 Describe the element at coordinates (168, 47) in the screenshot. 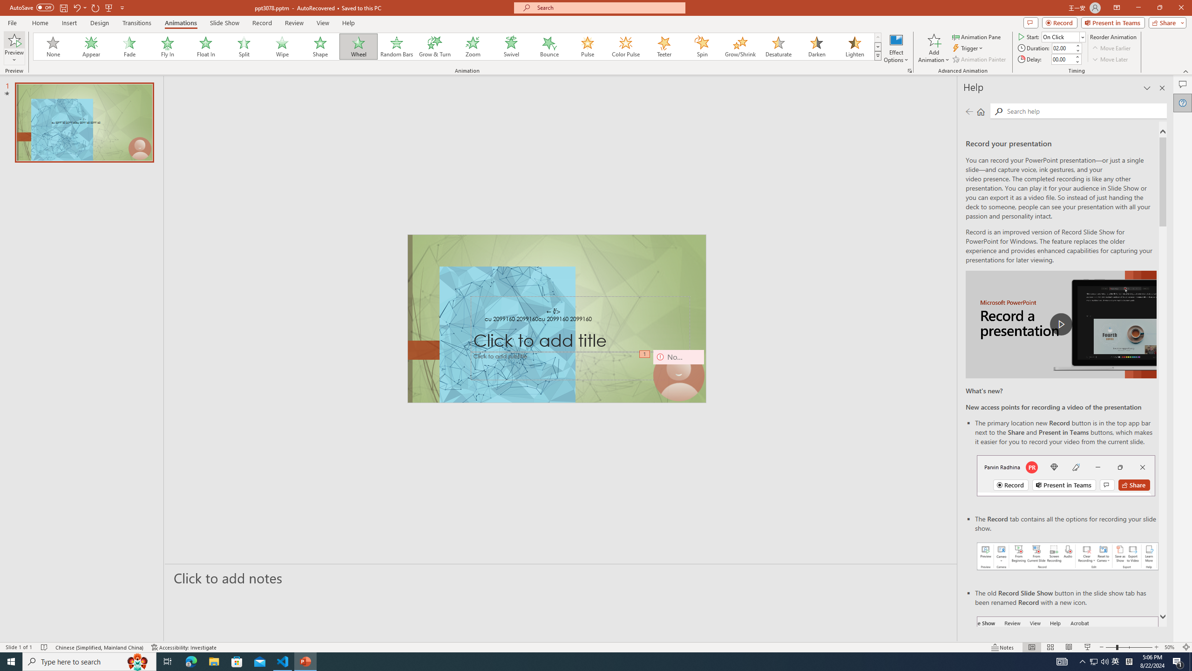

I see `Fly In` at that location.